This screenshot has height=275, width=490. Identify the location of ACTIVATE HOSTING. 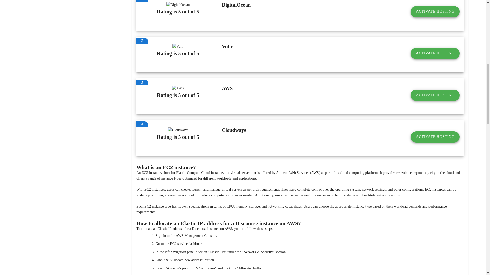
(435, 12).